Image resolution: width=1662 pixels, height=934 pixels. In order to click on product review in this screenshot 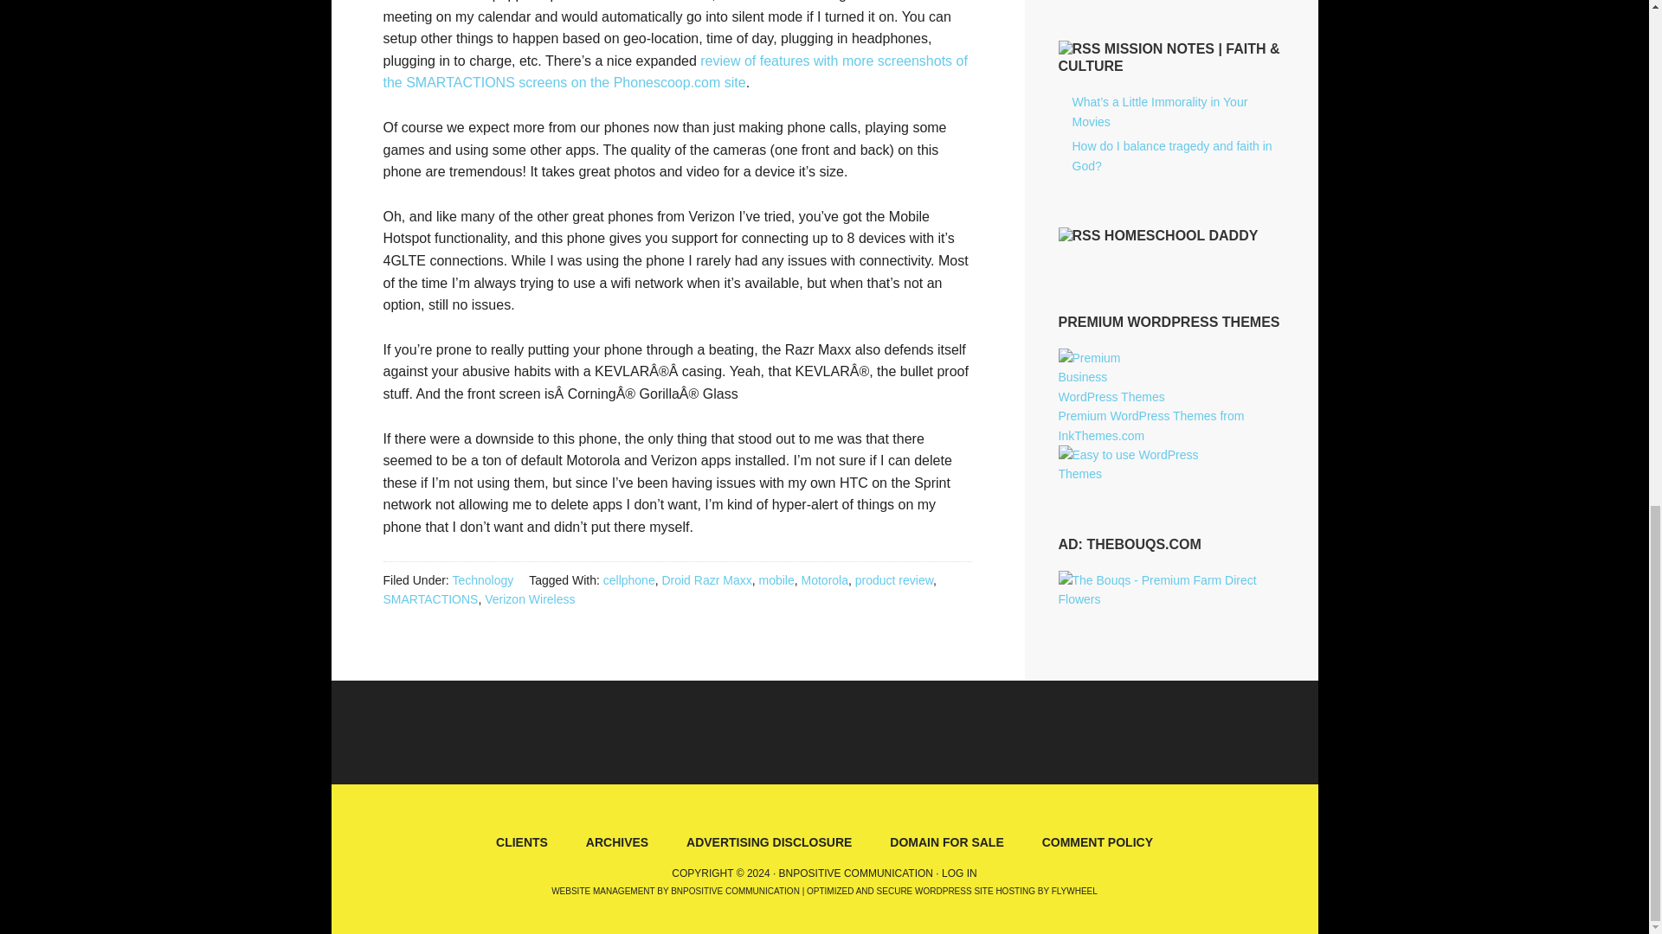, I will do `click(893, 580)`.